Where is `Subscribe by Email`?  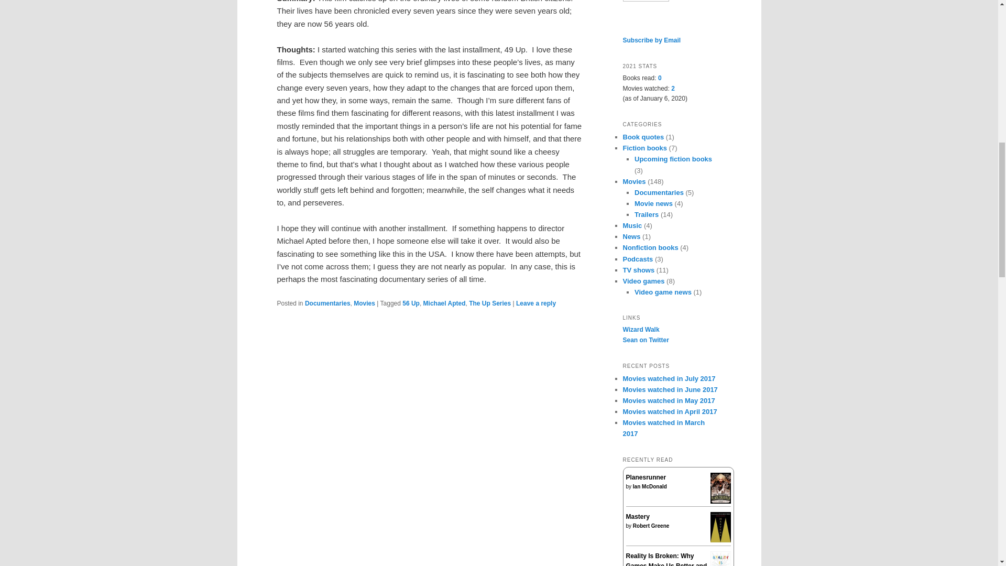
Subscribe by Email is located at coordinates (652, 40).